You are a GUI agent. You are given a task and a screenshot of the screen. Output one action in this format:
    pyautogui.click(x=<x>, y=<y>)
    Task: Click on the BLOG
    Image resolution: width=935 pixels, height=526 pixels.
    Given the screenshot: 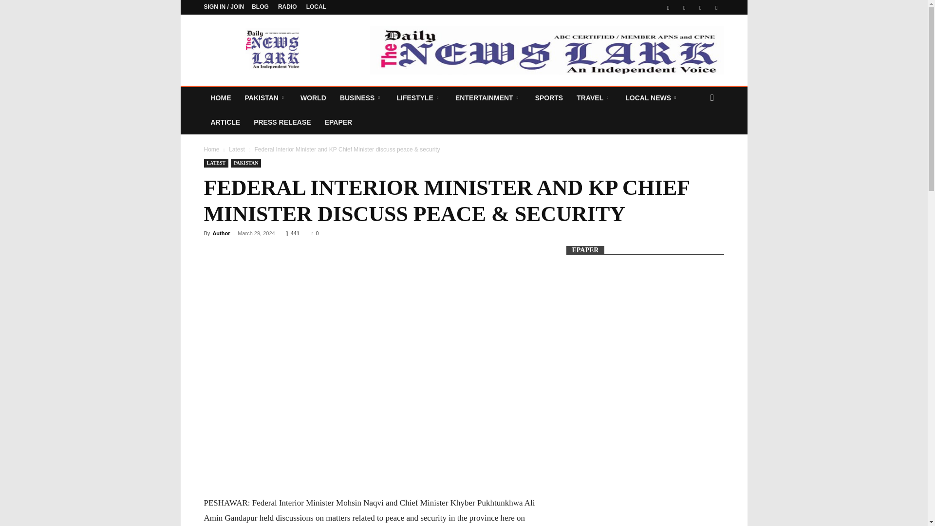 What is the action you would take?
    pyautogui.click(x=260, y=6)
    